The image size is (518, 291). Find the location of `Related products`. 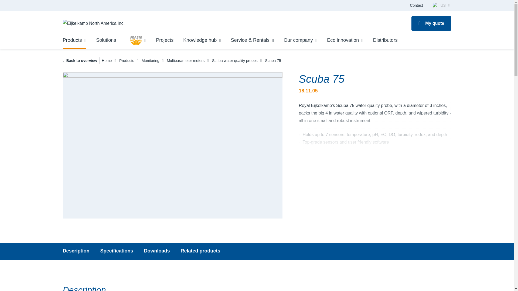

Related products is located at coordinates (117, 251).